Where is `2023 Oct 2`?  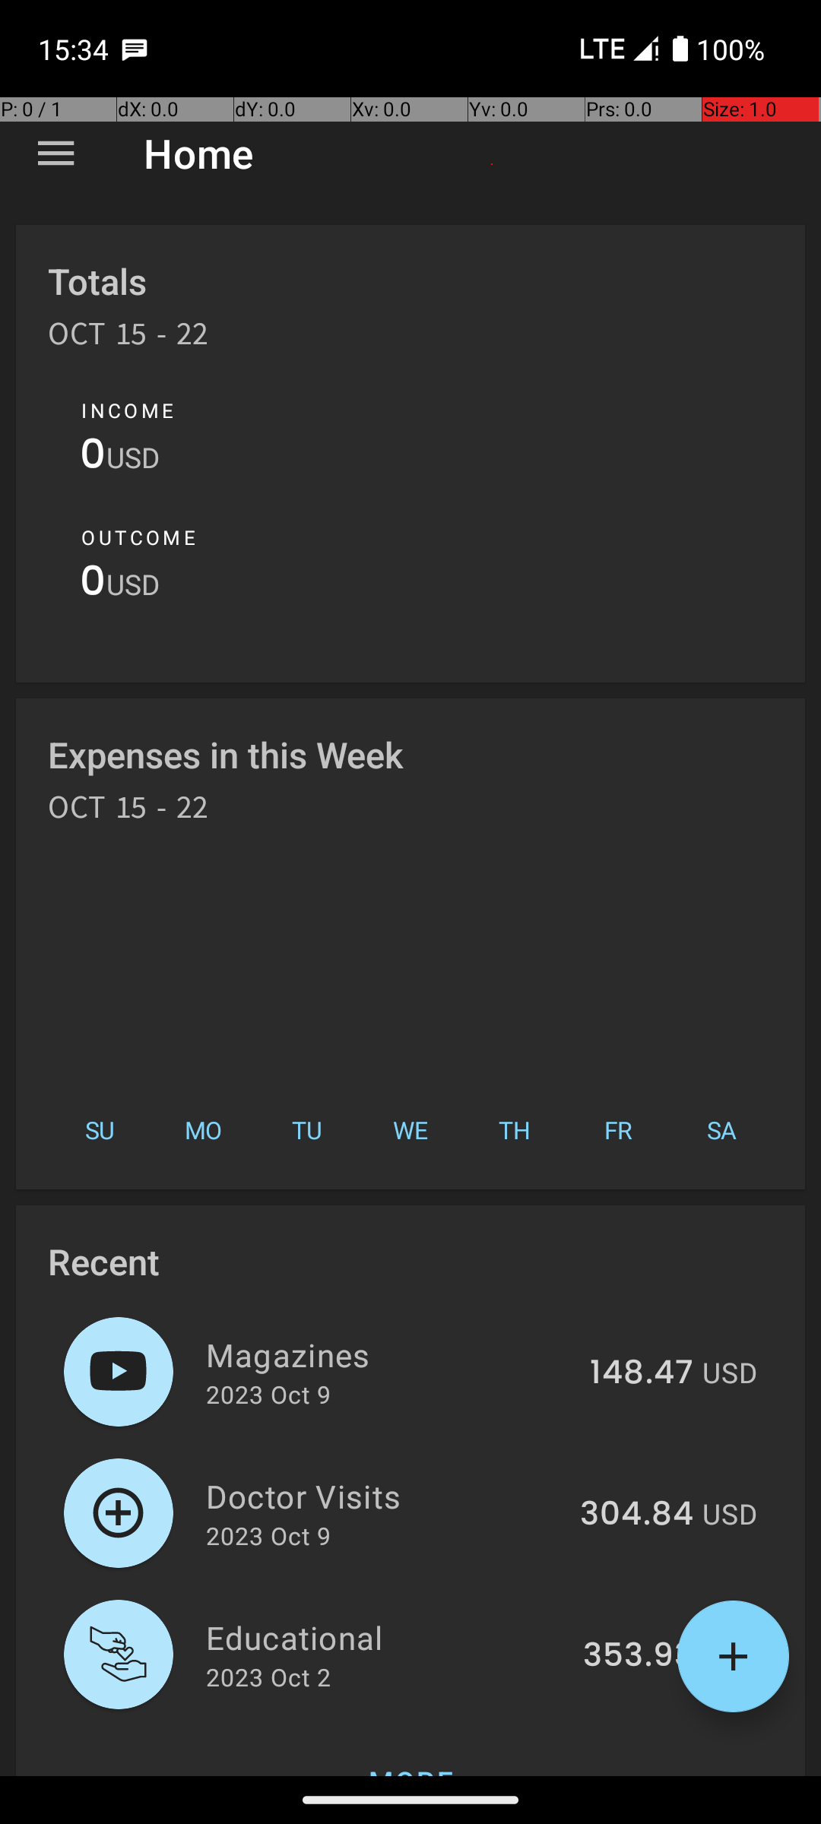 2023 Oct 2 is located at coordinates (268, 1677).